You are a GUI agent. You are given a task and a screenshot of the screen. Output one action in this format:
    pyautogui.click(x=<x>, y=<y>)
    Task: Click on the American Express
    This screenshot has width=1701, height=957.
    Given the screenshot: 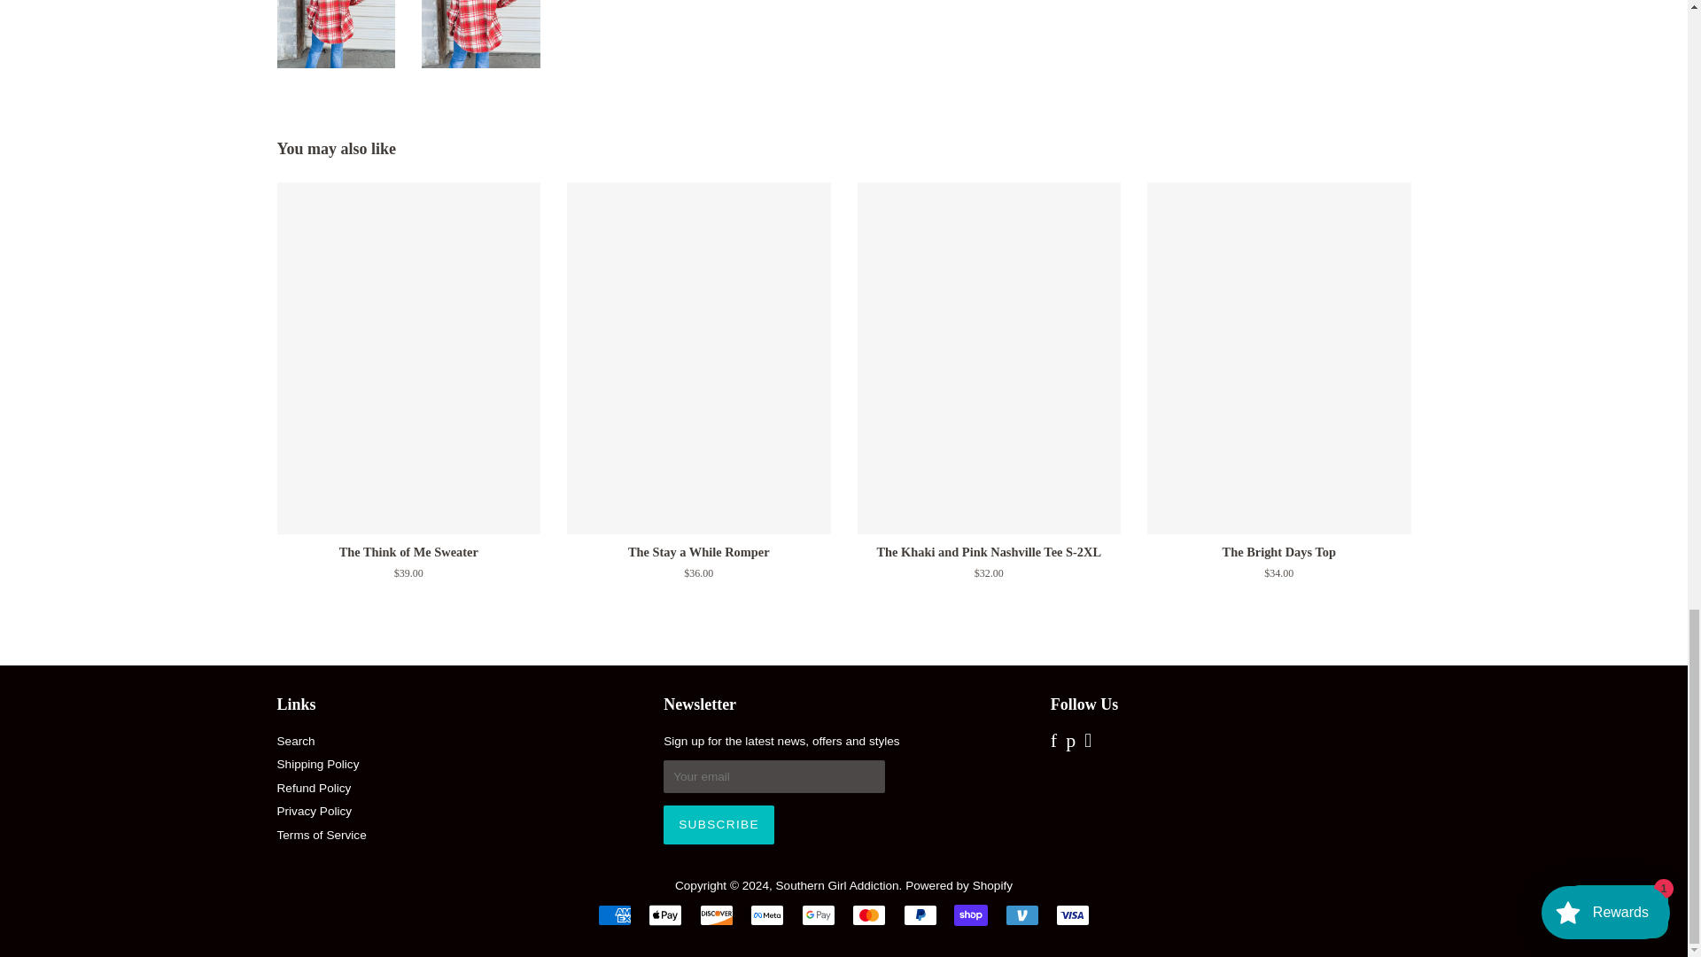 What is the action you would take?
    pyautogui.click(x=615, y=914)
    